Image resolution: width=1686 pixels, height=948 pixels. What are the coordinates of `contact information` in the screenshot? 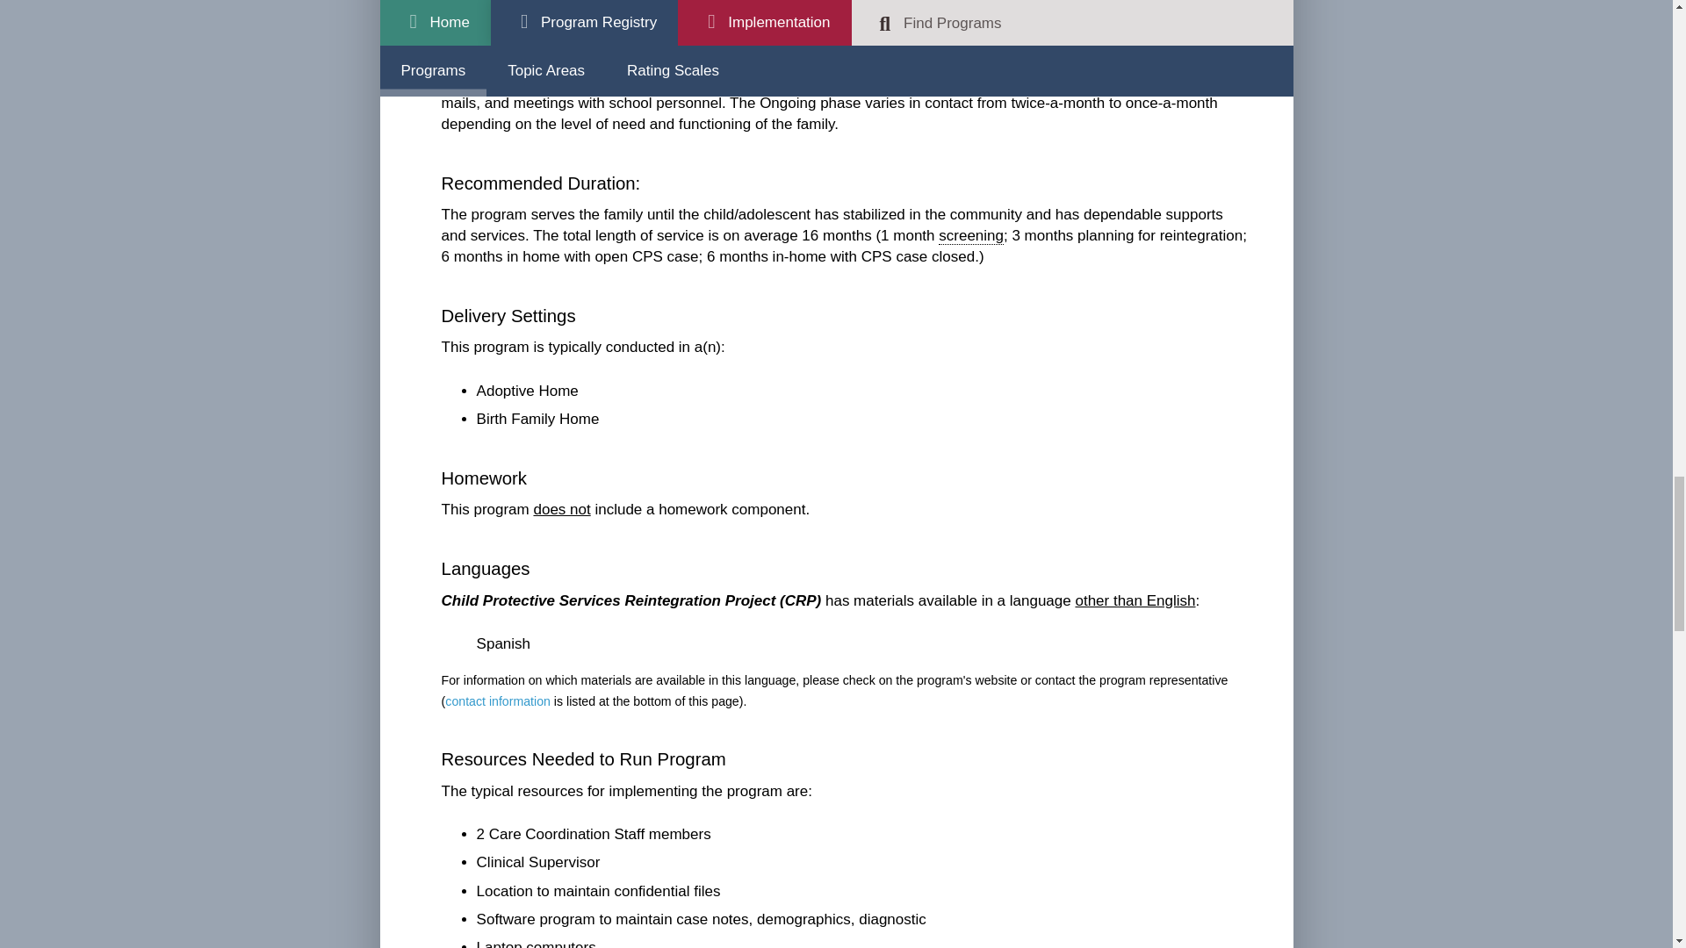 It's located at (497, 700).